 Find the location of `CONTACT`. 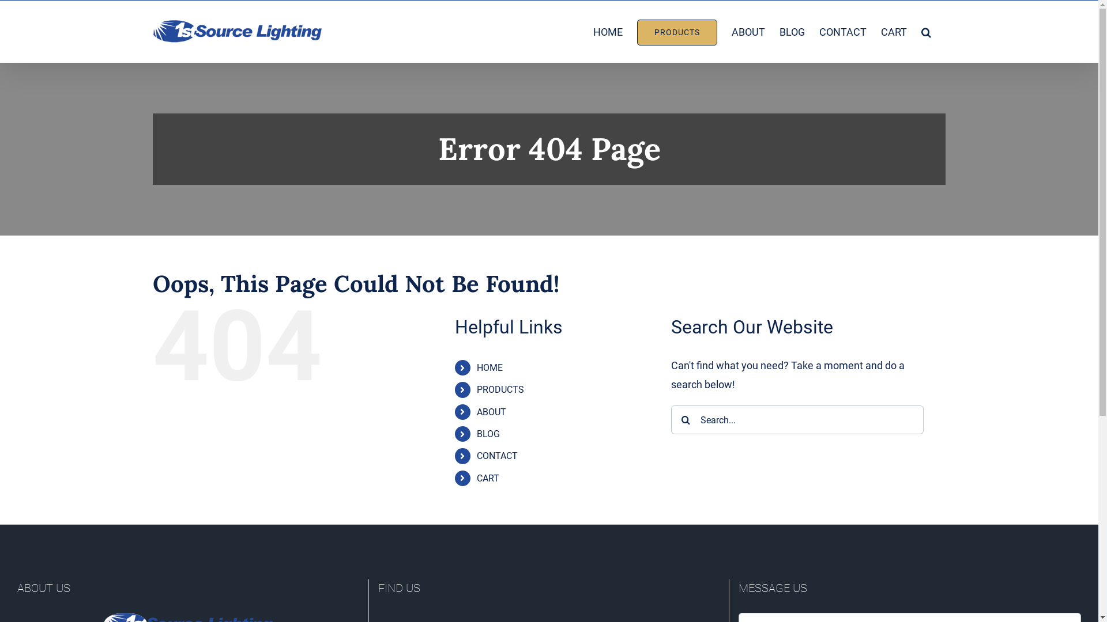

CONTACT is located at coordinates (497, 456).